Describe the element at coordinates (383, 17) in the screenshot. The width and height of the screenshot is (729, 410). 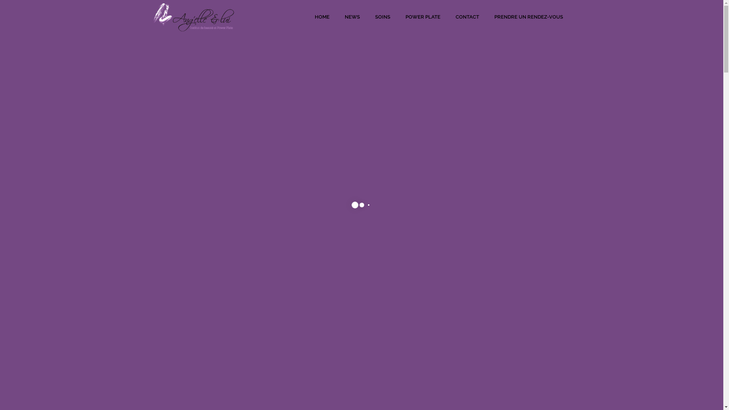
I see `SOINS` at that location.